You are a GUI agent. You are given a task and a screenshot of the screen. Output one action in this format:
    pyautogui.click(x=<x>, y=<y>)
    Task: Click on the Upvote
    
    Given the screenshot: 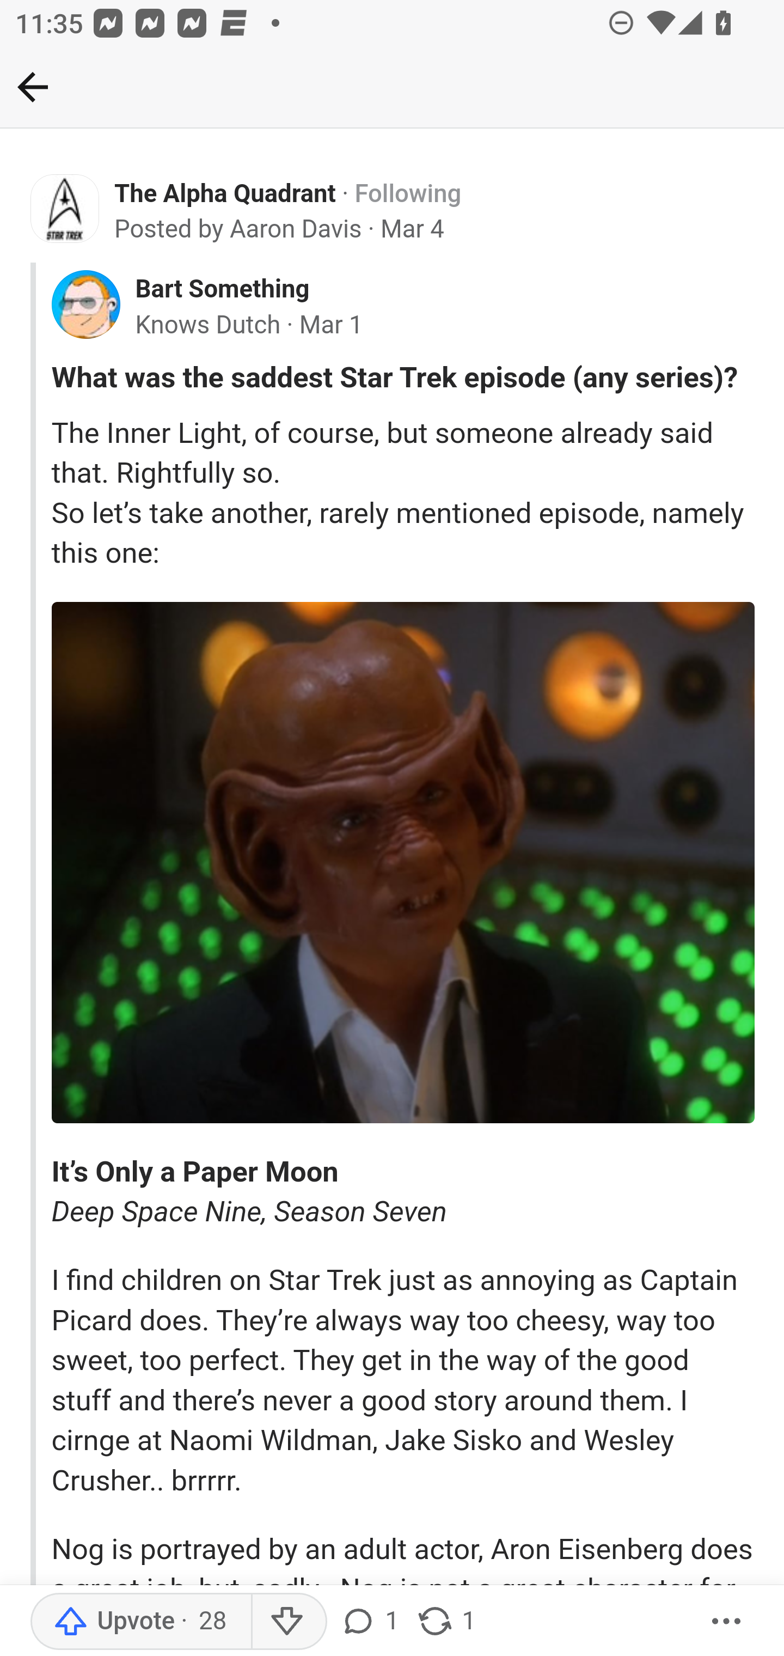 What is the action you would take?
    pyautogui.click(x=141, y=1622)
    